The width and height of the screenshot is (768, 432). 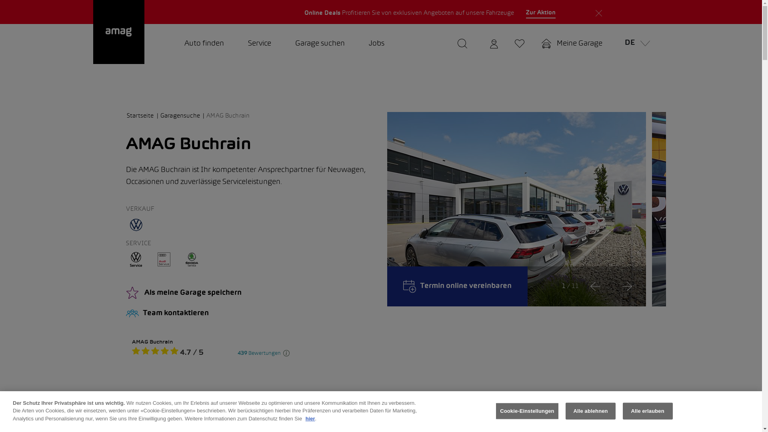 What do you see at coordinates (377, 44) in the screenshot?
I see `Jobs` at bounding box center [377, 44].